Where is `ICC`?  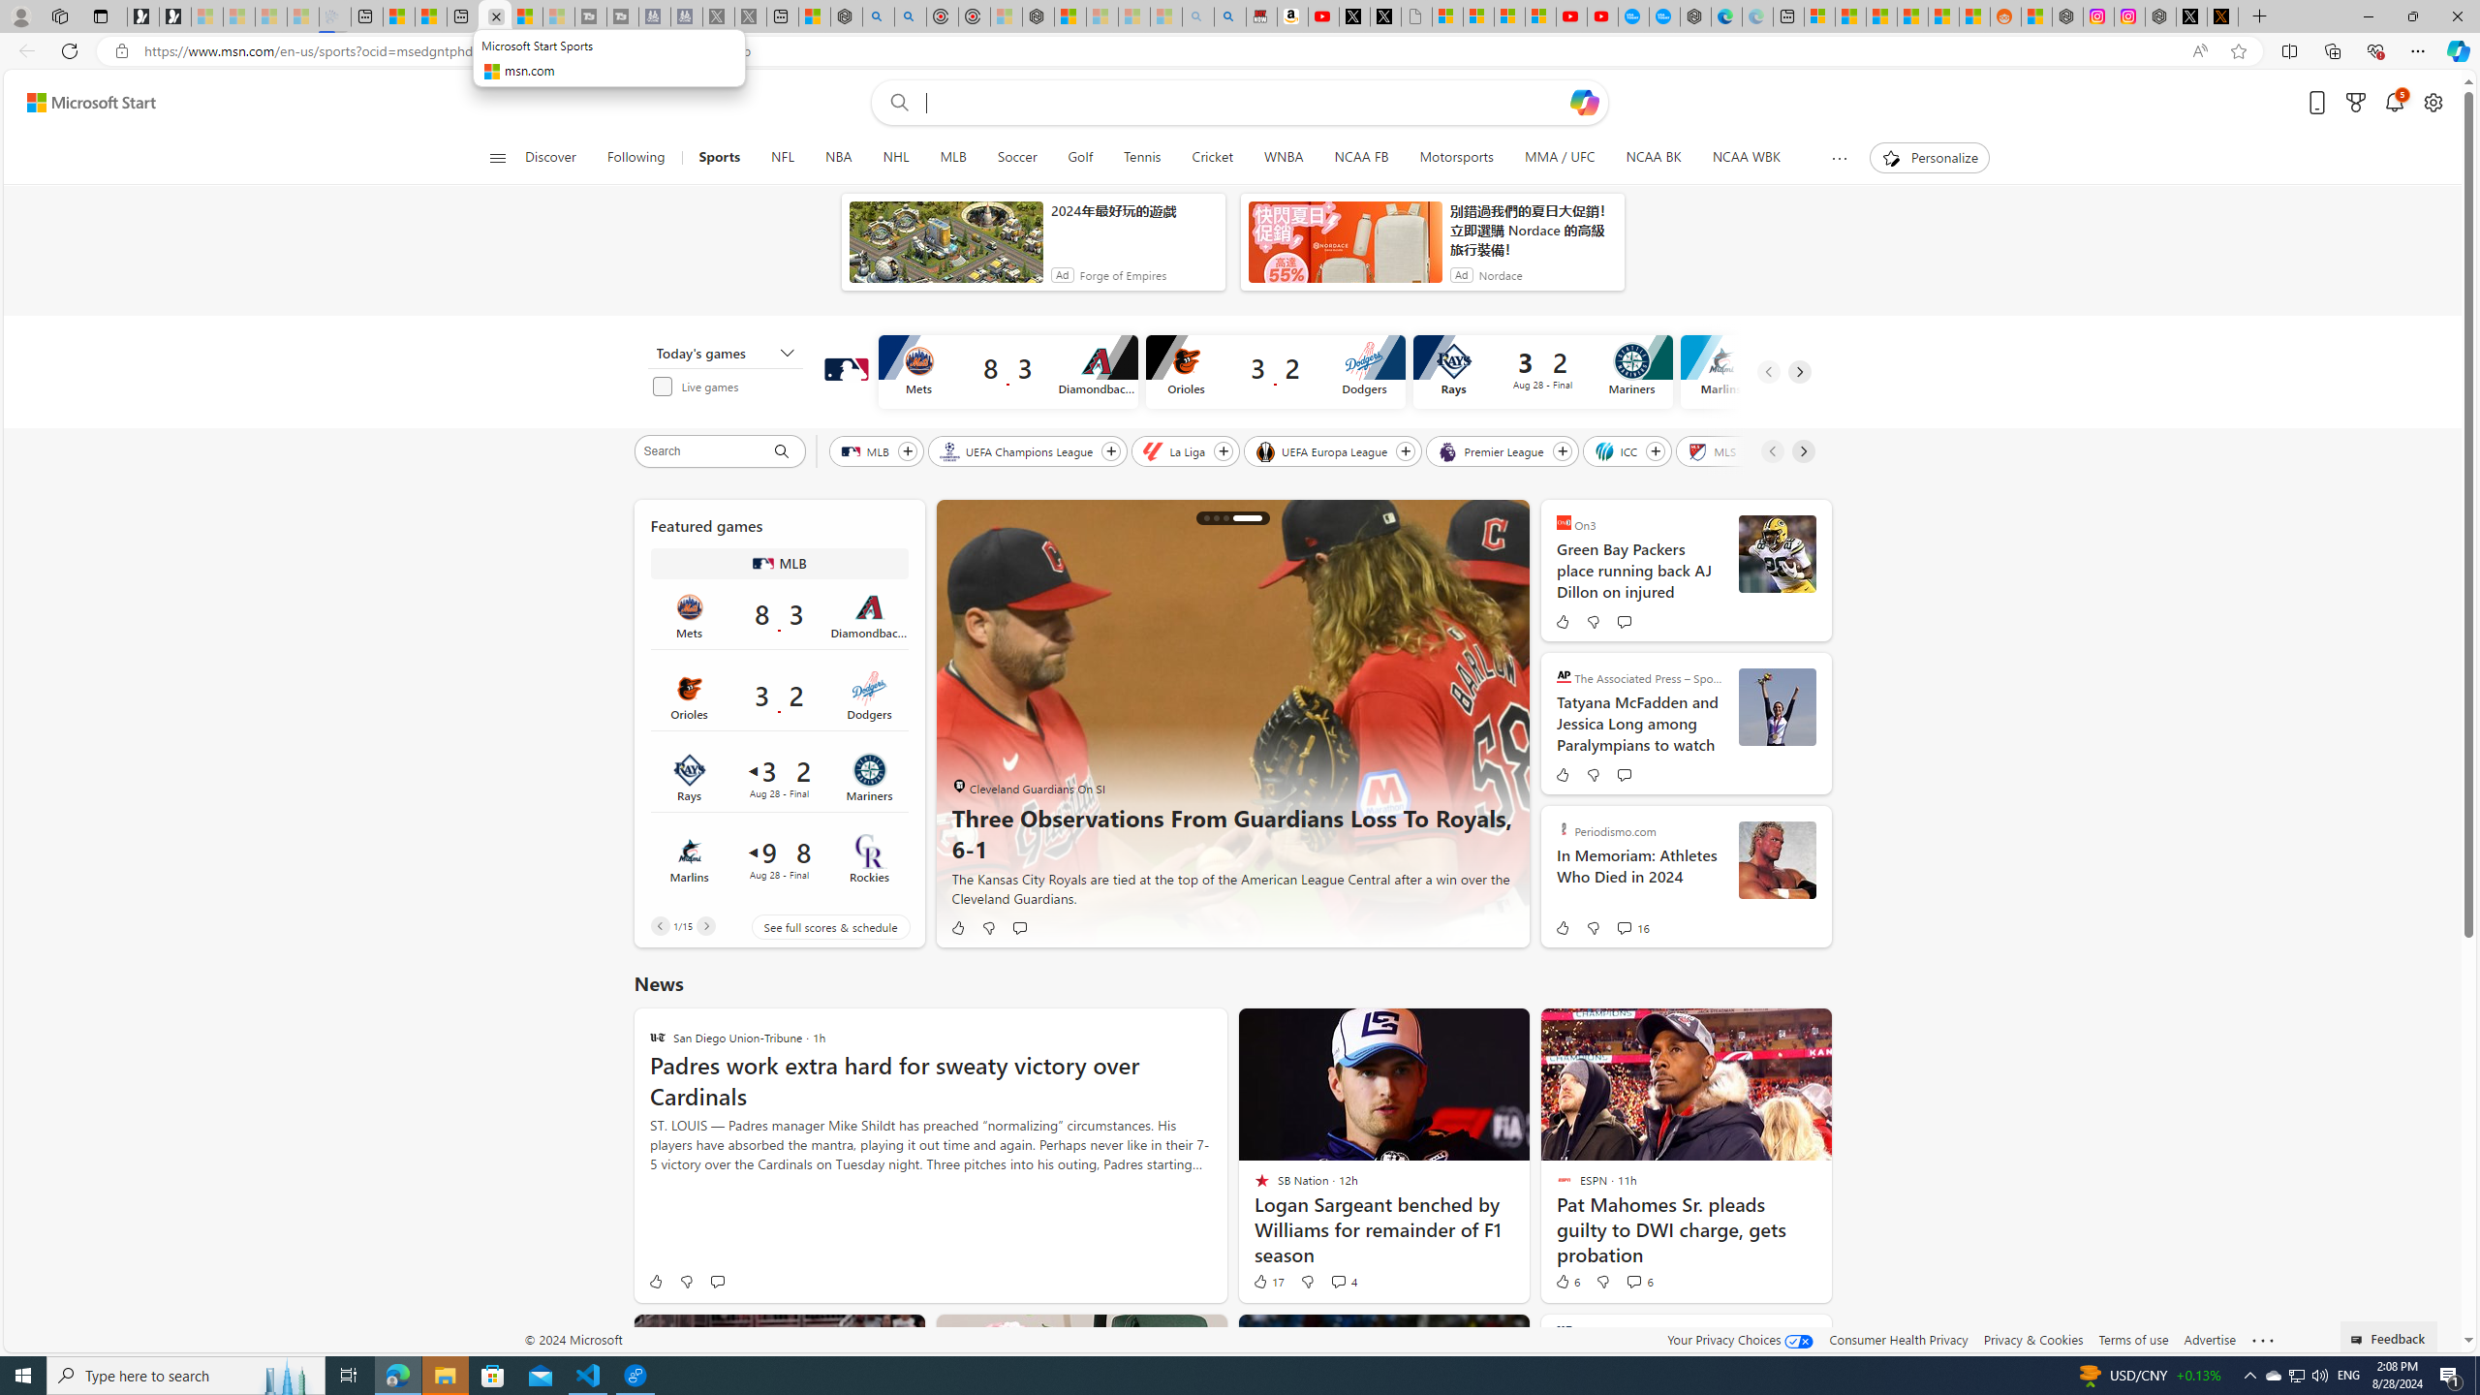 ICC is located at coordinates (1616, 450).